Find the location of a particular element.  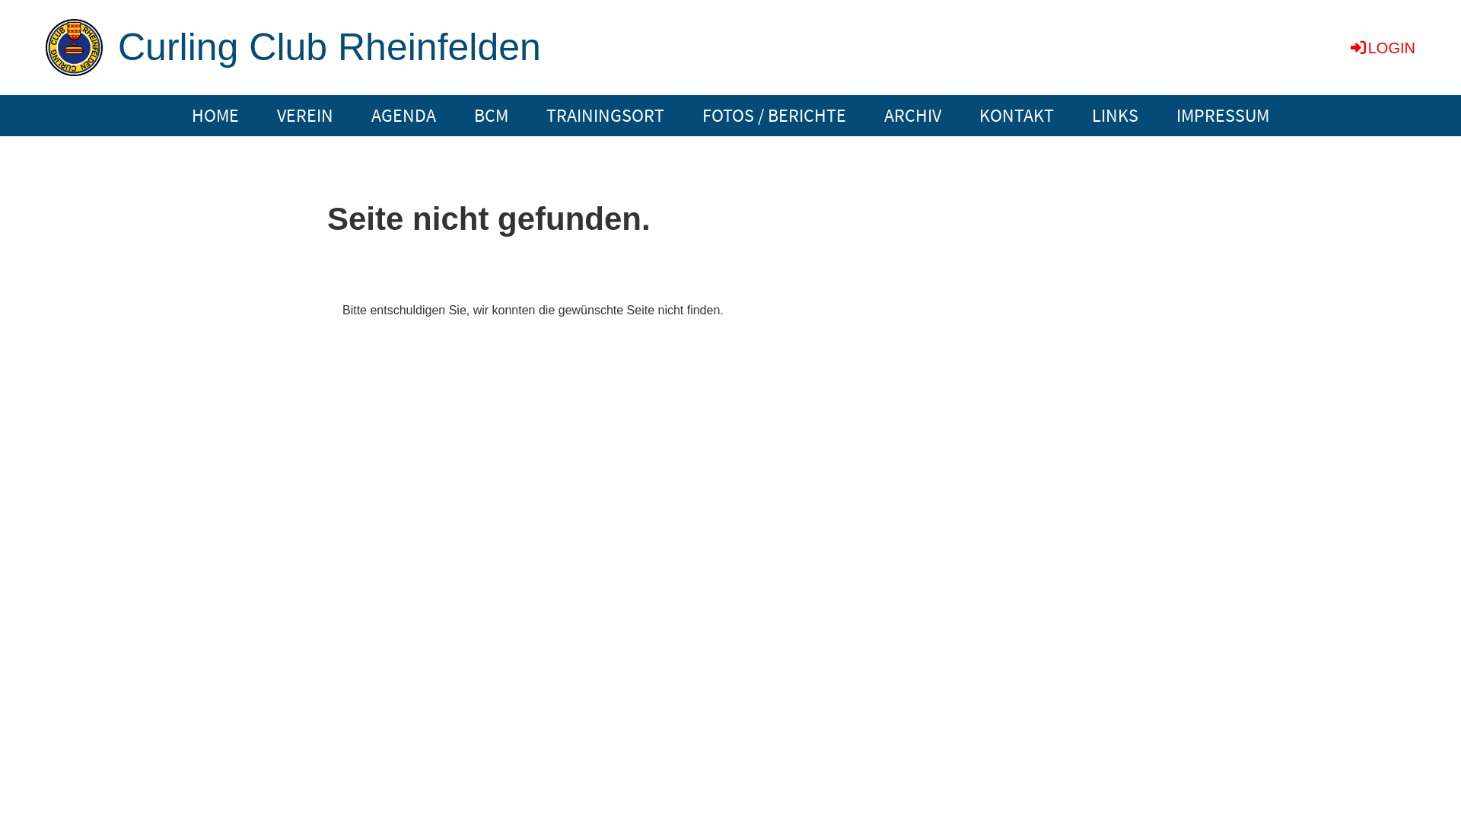

FOTOS / BERICHTE is located at coordinates (775, 116).